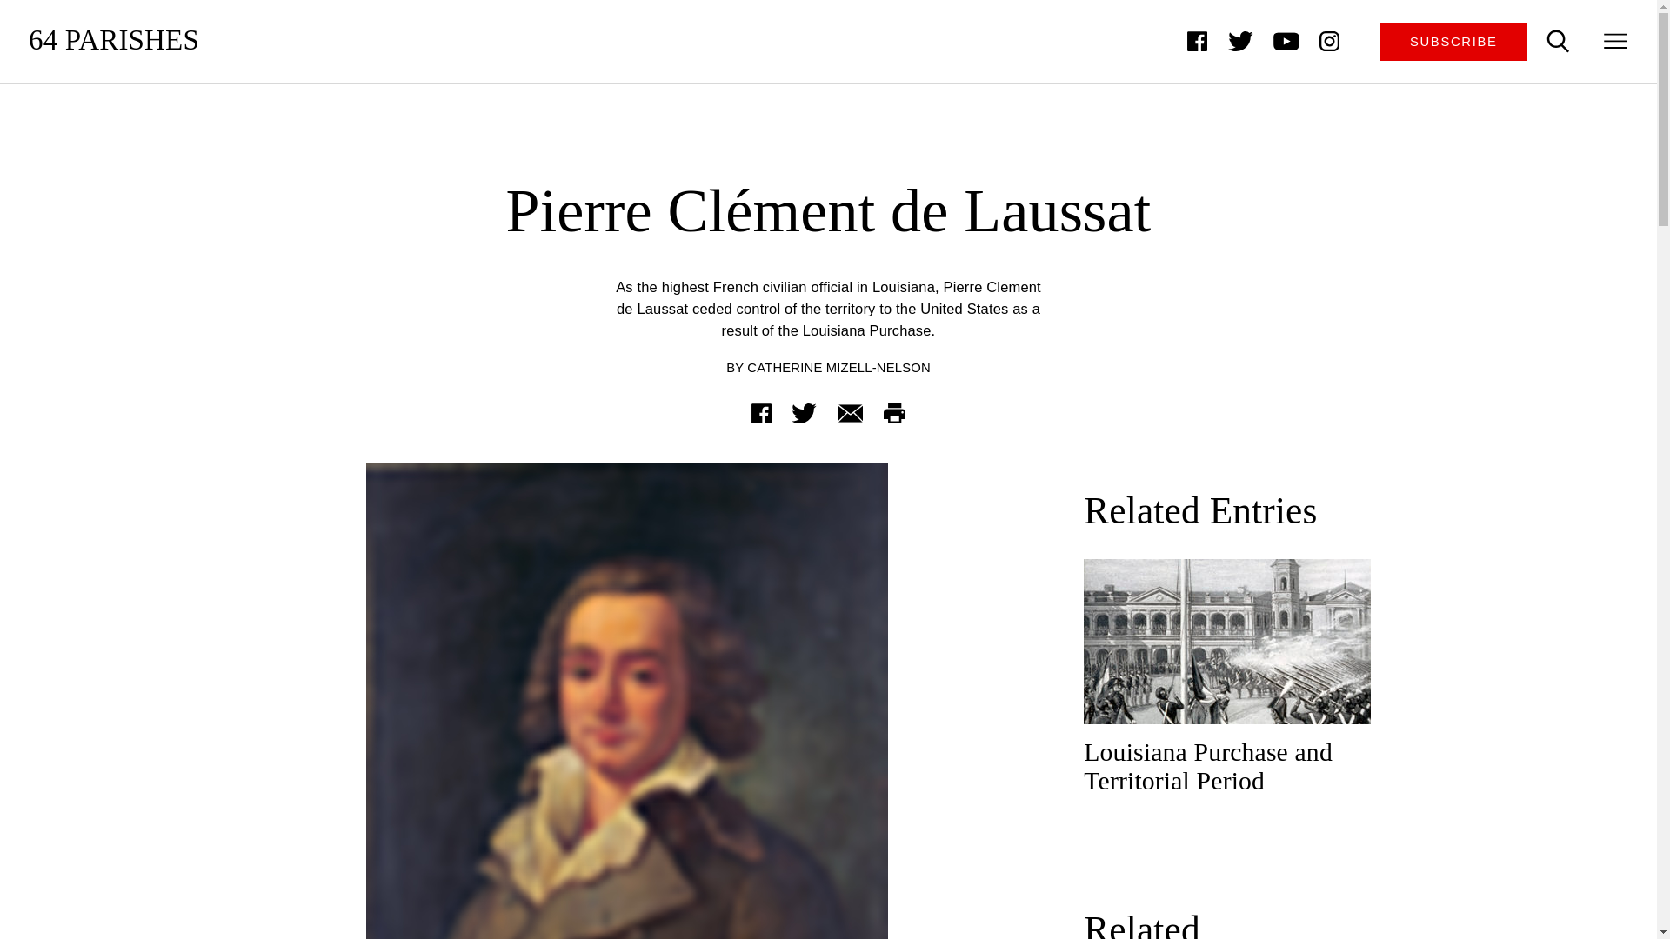 This screenshot has width=1670, height=939. I want to click on Twitter, so click(804, 412).